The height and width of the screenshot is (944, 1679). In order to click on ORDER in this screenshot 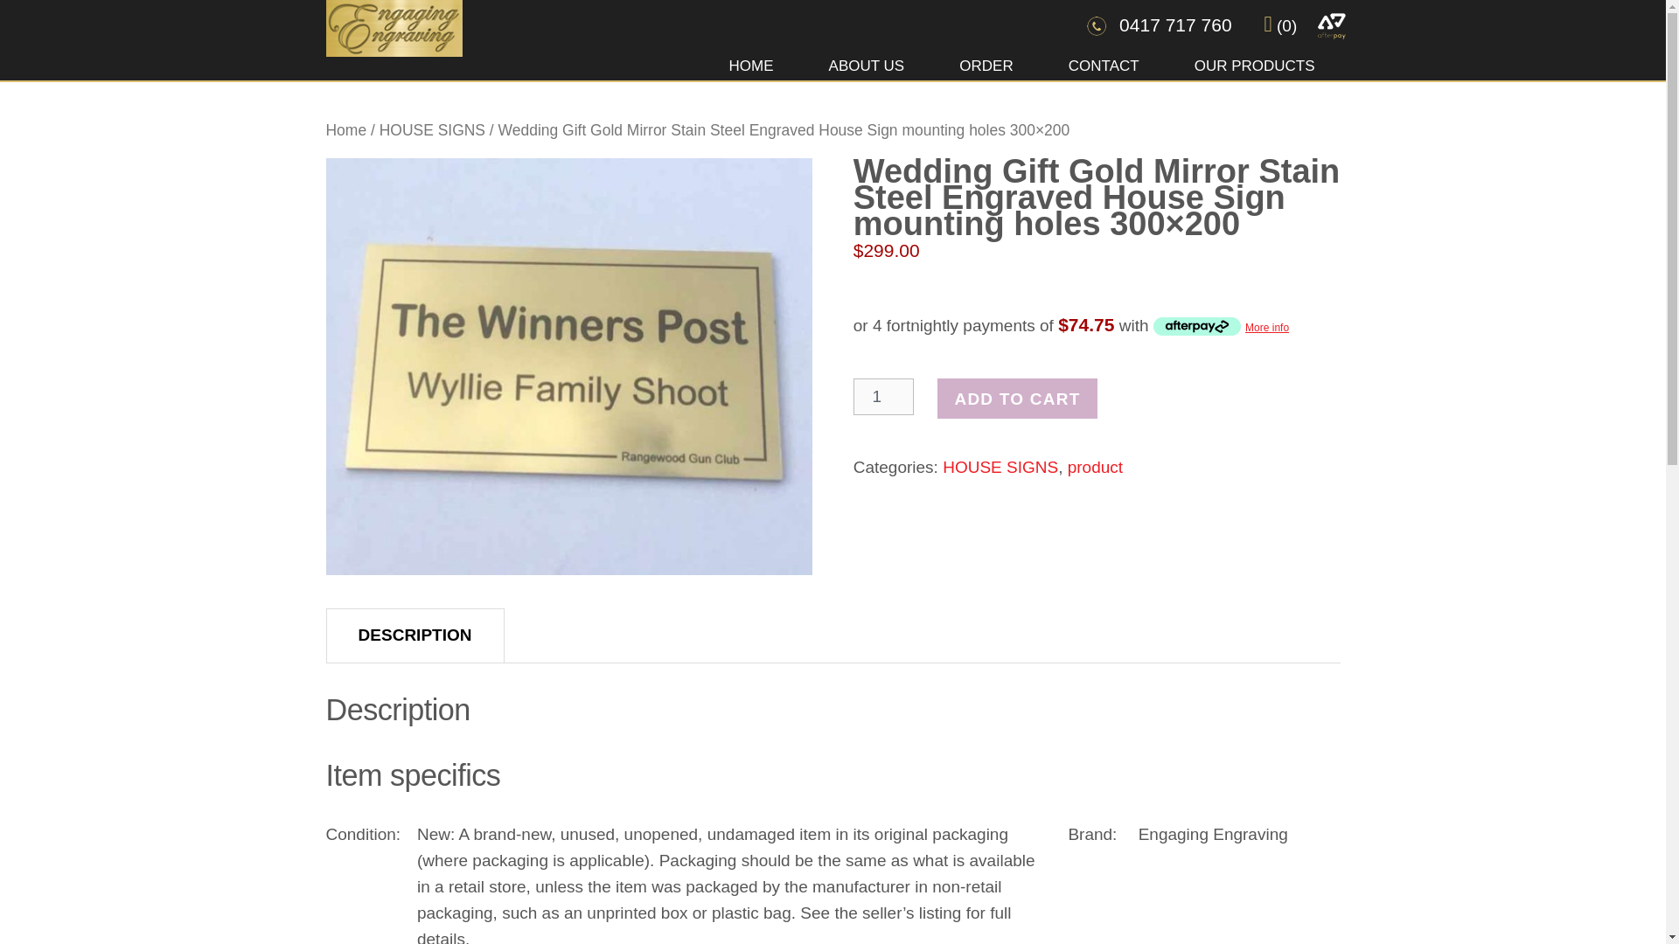, I will do `click(985, 61)`.